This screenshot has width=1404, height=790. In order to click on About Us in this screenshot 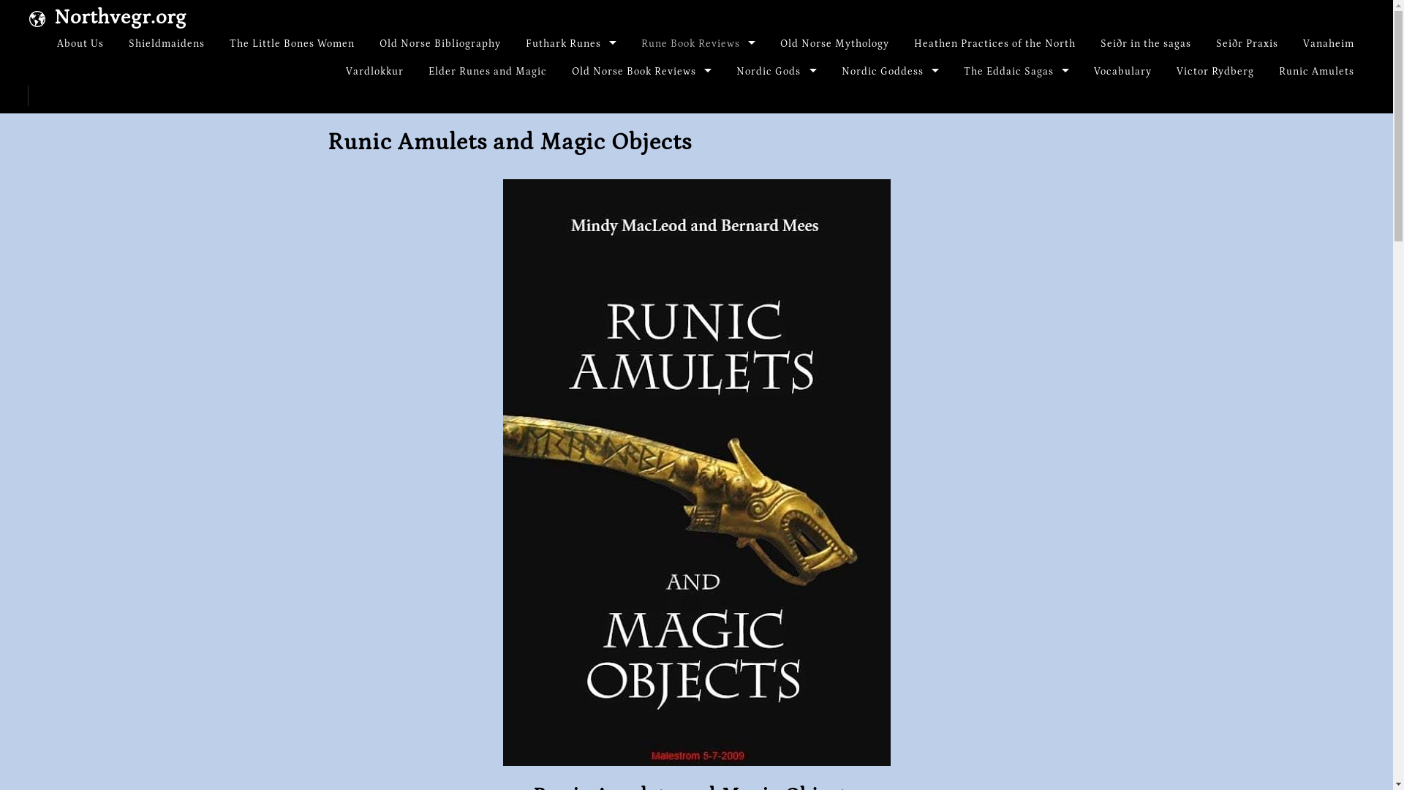, I will do `click(80, 44)`.